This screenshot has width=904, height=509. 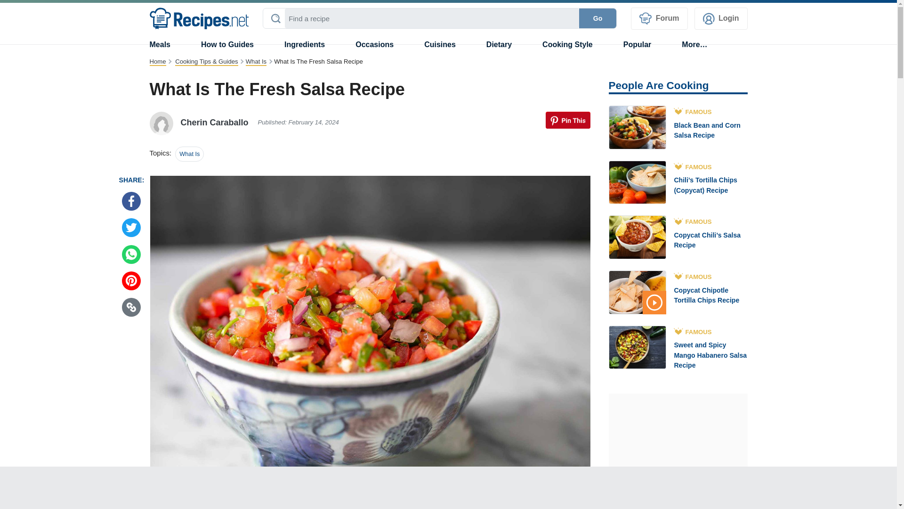 What do you see at coordinates (131, 280) in the screenshot?
I see `Share on Pinterest` at bounding box center [131, 280].